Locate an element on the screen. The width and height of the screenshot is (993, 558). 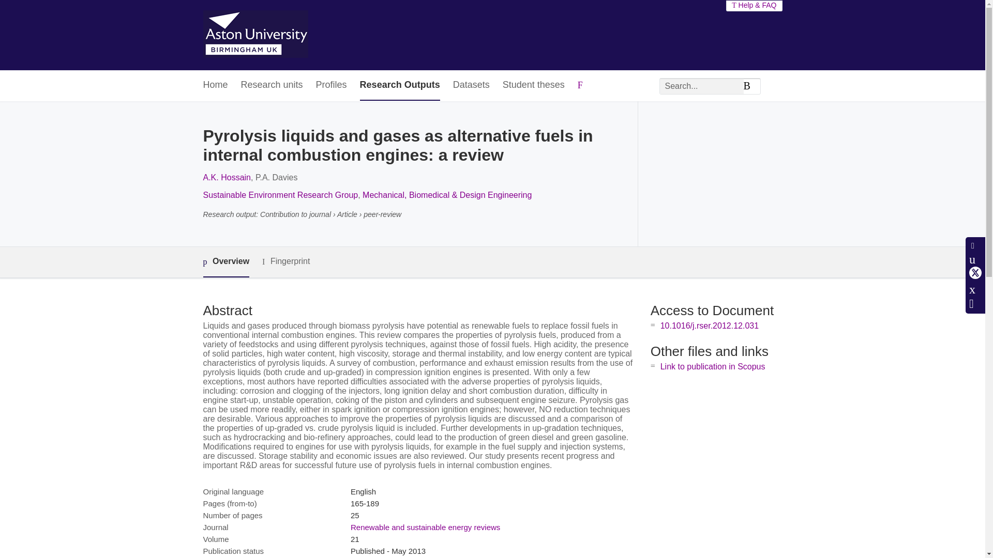
Aston Research Explorer Home is located at coordinates (255, 35).